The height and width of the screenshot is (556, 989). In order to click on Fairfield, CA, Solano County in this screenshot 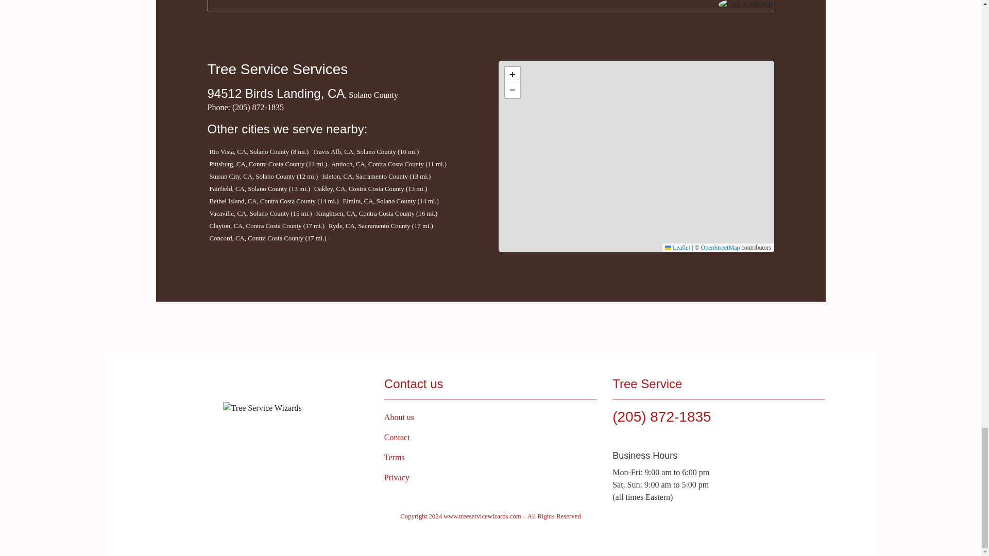, I will do `click(248, 188)`.